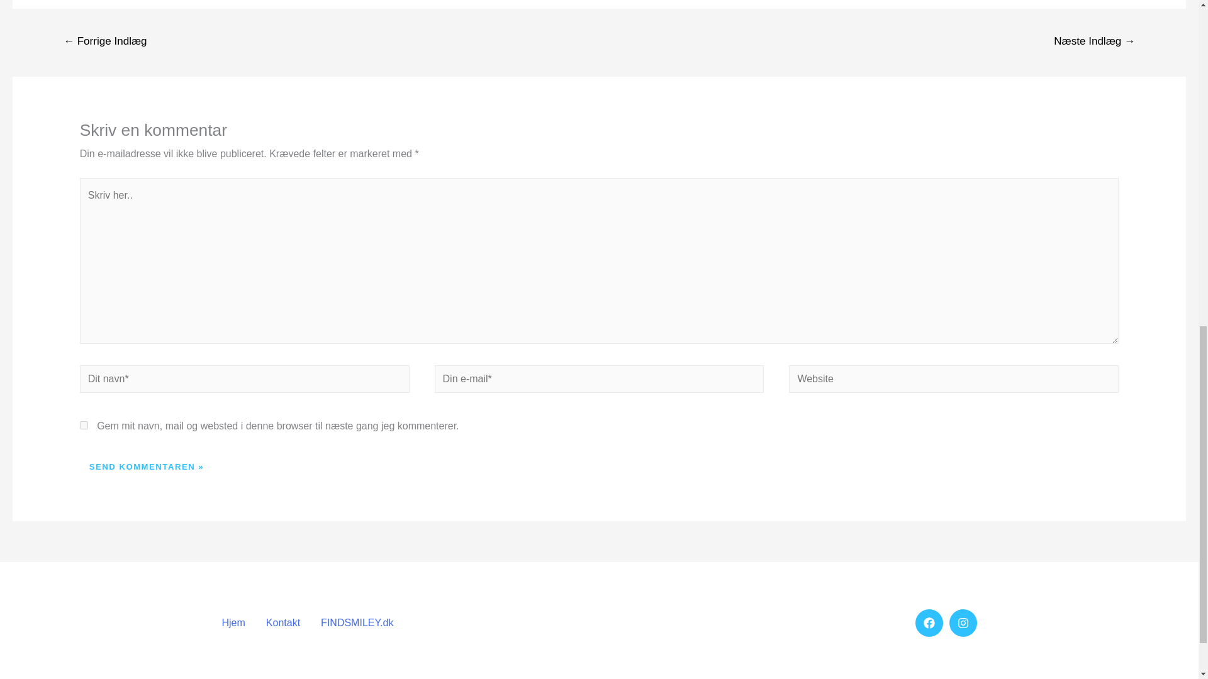 This screenshot has width=1208, height=679. Describe the element at coordinates (288, 622) in the screenshot. I see `Kontakt` at that location.